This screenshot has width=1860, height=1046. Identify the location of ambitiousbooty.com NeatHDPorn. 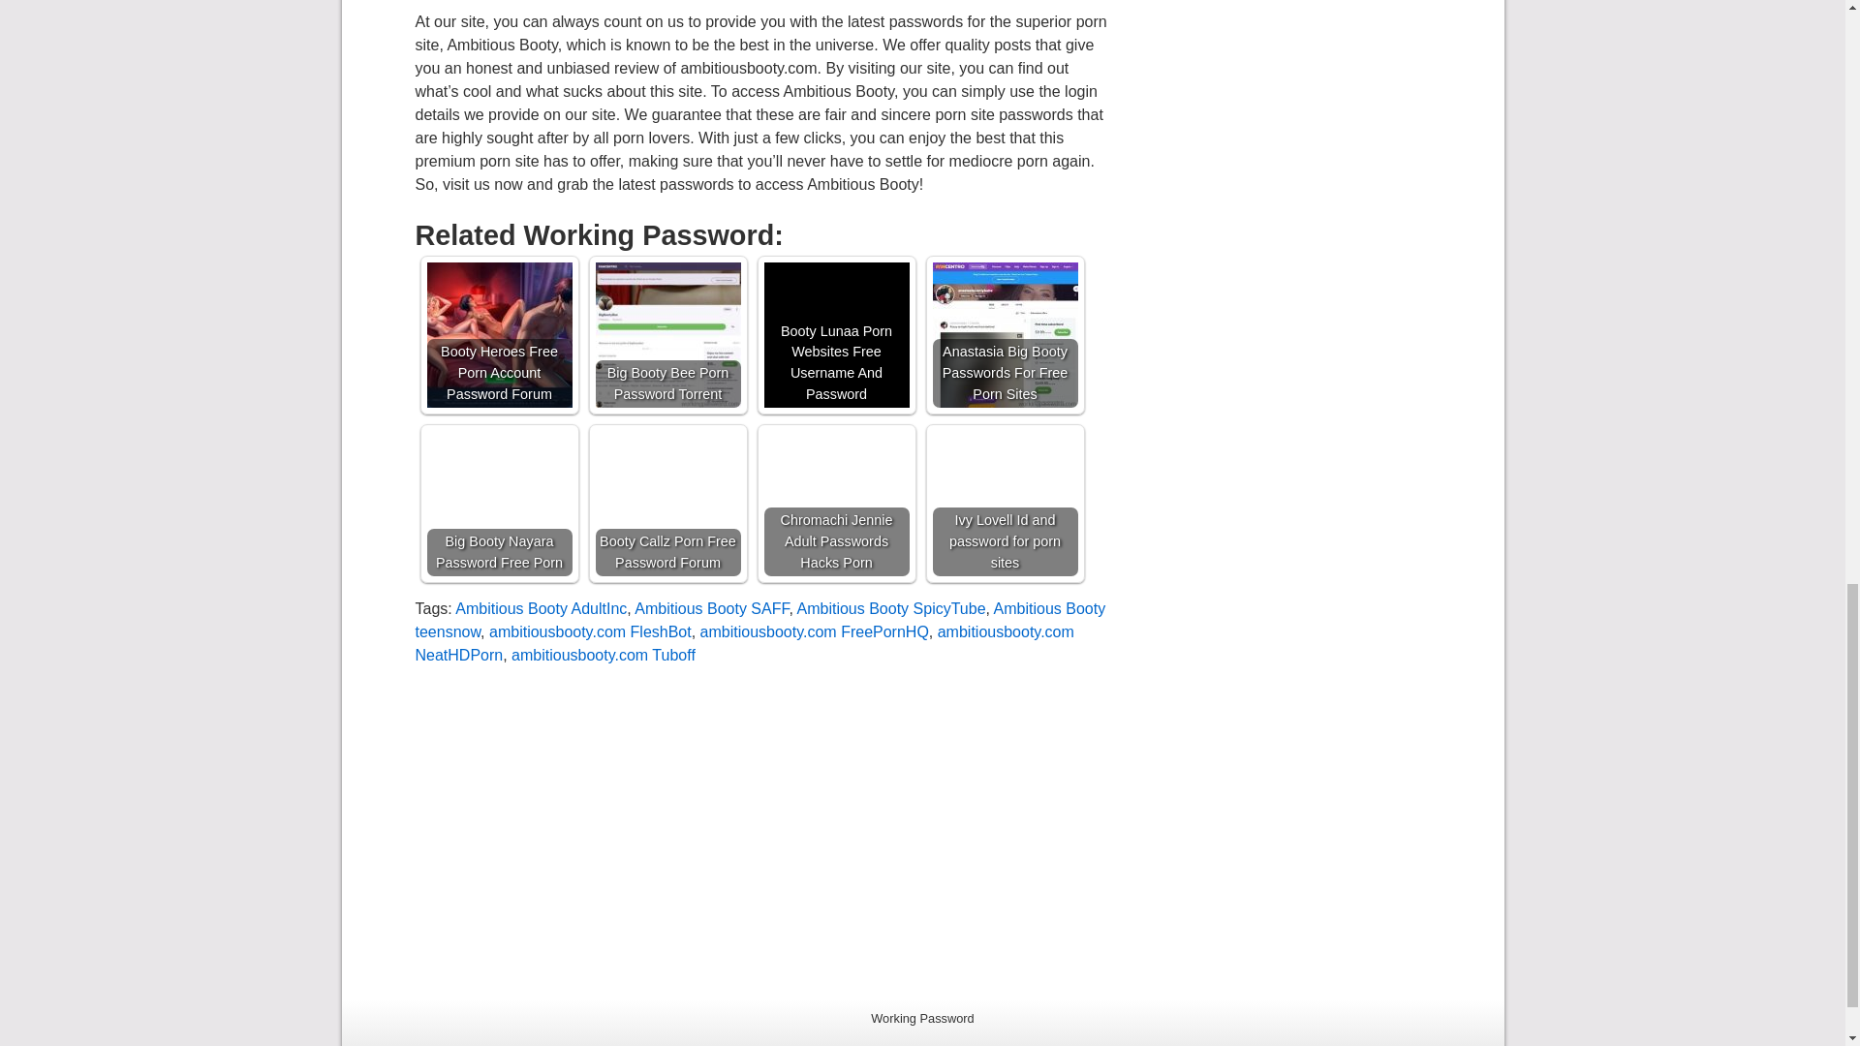
(744, 643).